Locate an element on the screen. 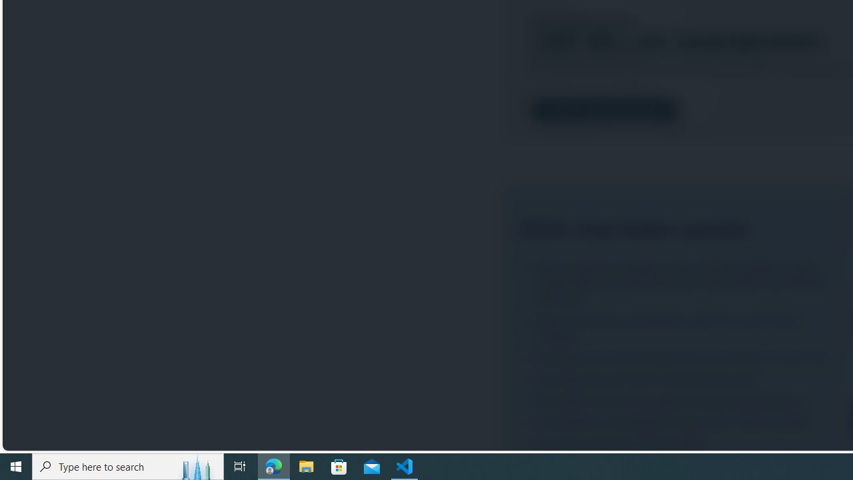 This screenshot has height=480, width=853. Empower your advertising with more metrics and control is located at coordinates (677, 358).